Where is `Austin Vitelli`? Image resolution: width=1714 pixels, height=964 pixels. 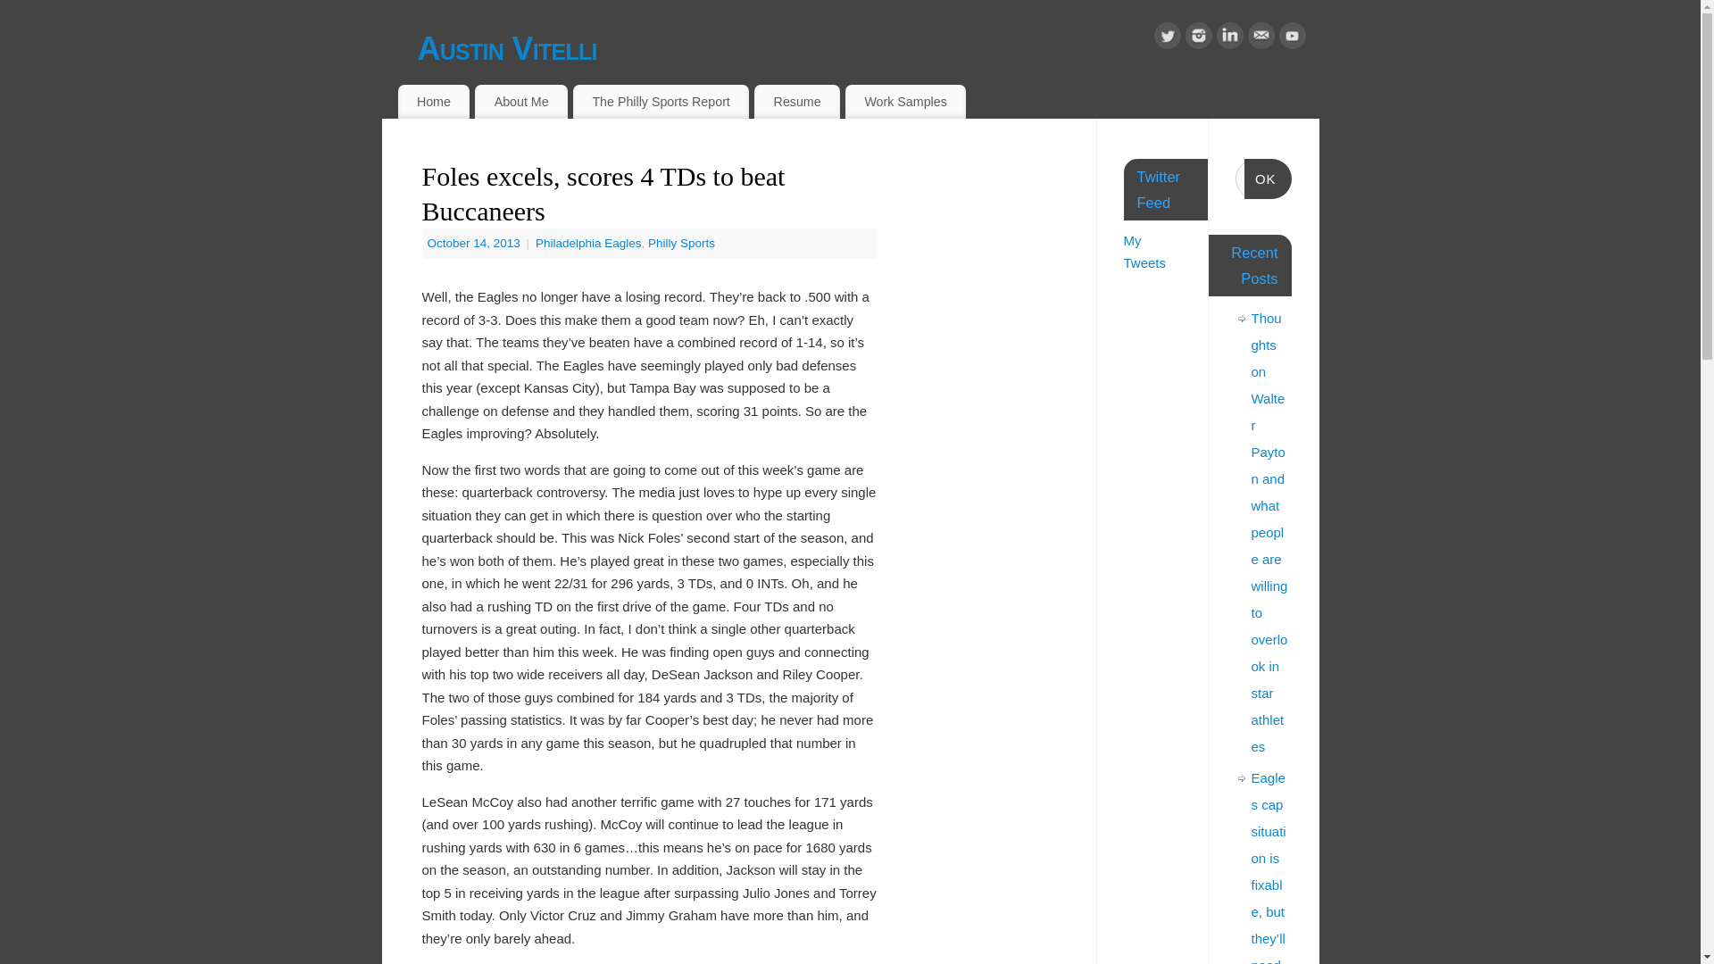
Austin Vitelli is located at coordinates (869, 48).